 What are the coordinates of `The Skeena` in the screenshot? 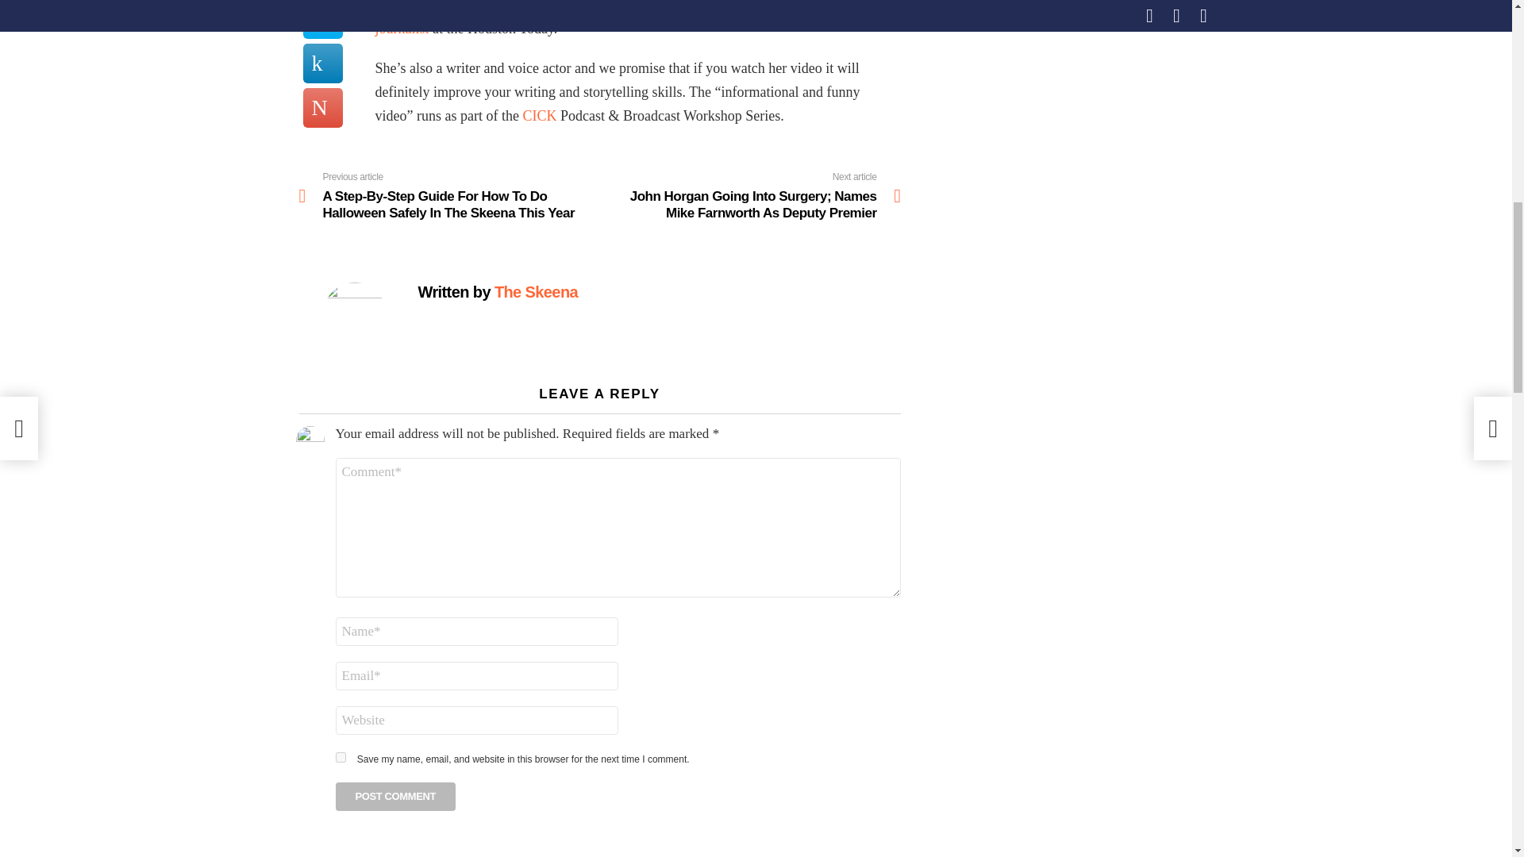 It's located at (535, 292).